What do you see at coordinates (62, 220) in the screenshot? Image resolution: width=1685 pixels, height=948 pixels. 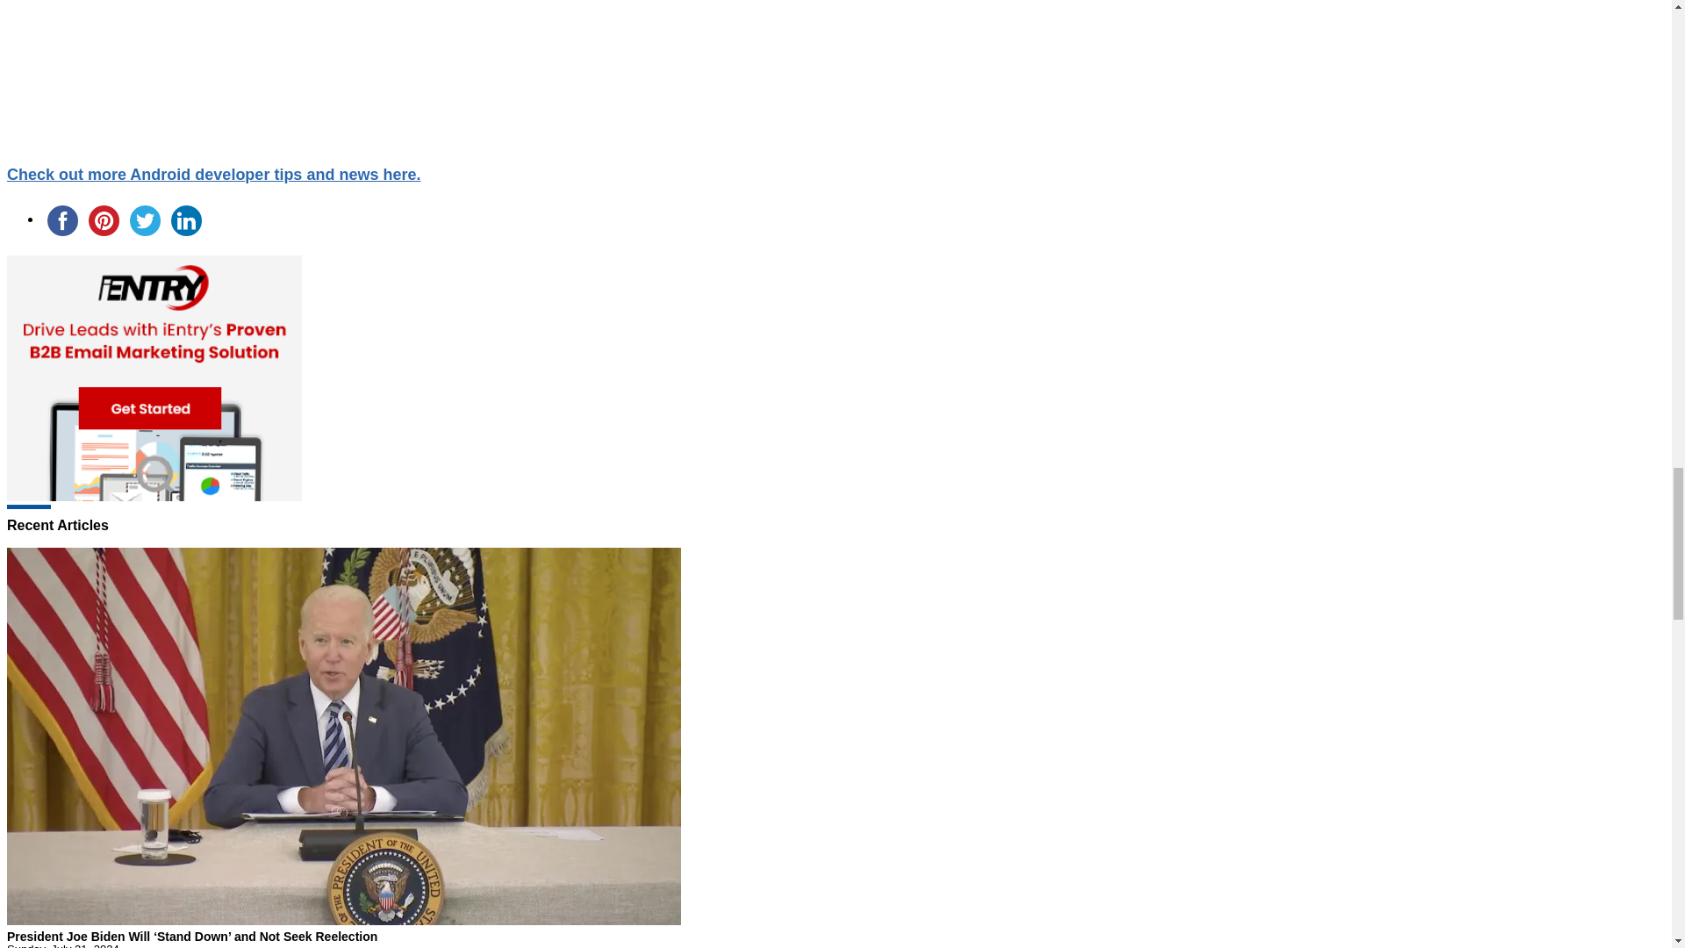 I see `facebook` at bounding box center [62, 220].